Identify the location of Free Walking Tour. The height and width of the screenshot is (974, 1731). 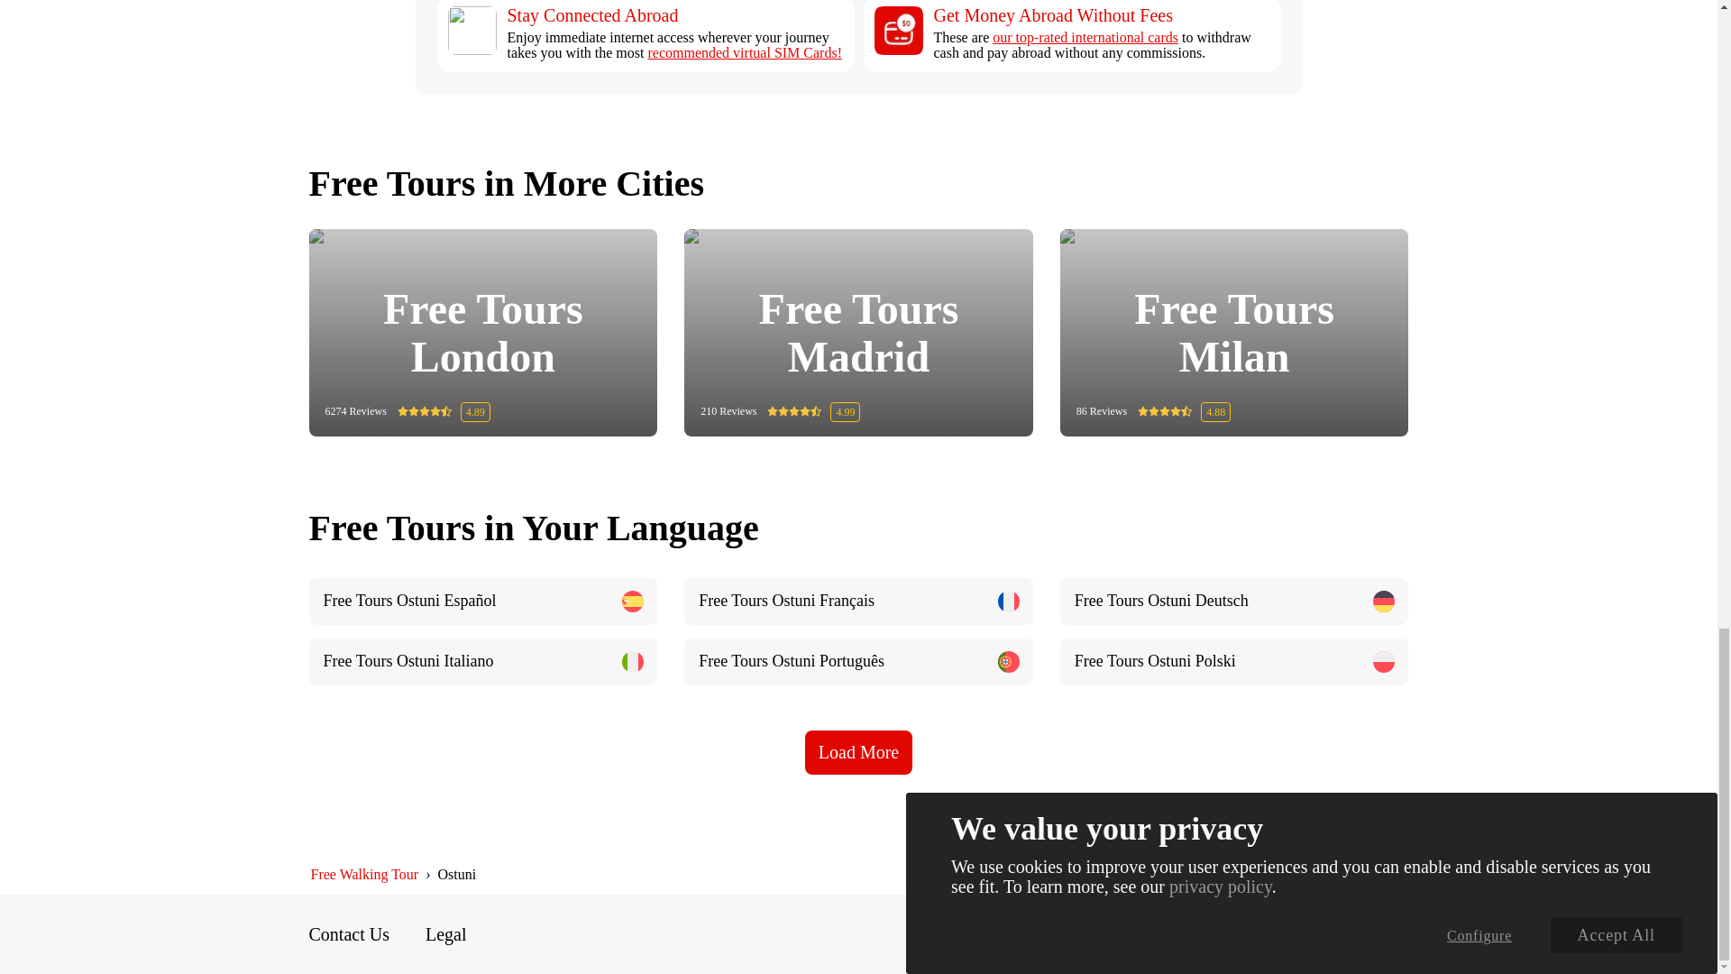
(364, 875).